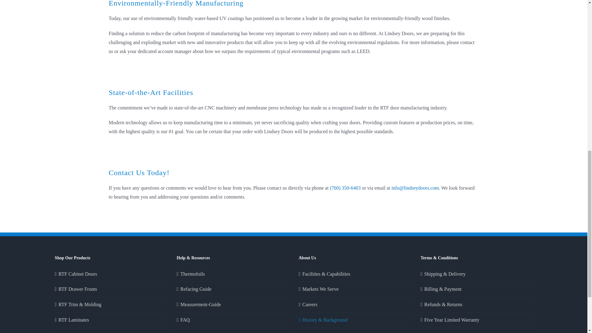 The image size is (592, 333). I want to click on Markets We Serve, so click(355, 289).